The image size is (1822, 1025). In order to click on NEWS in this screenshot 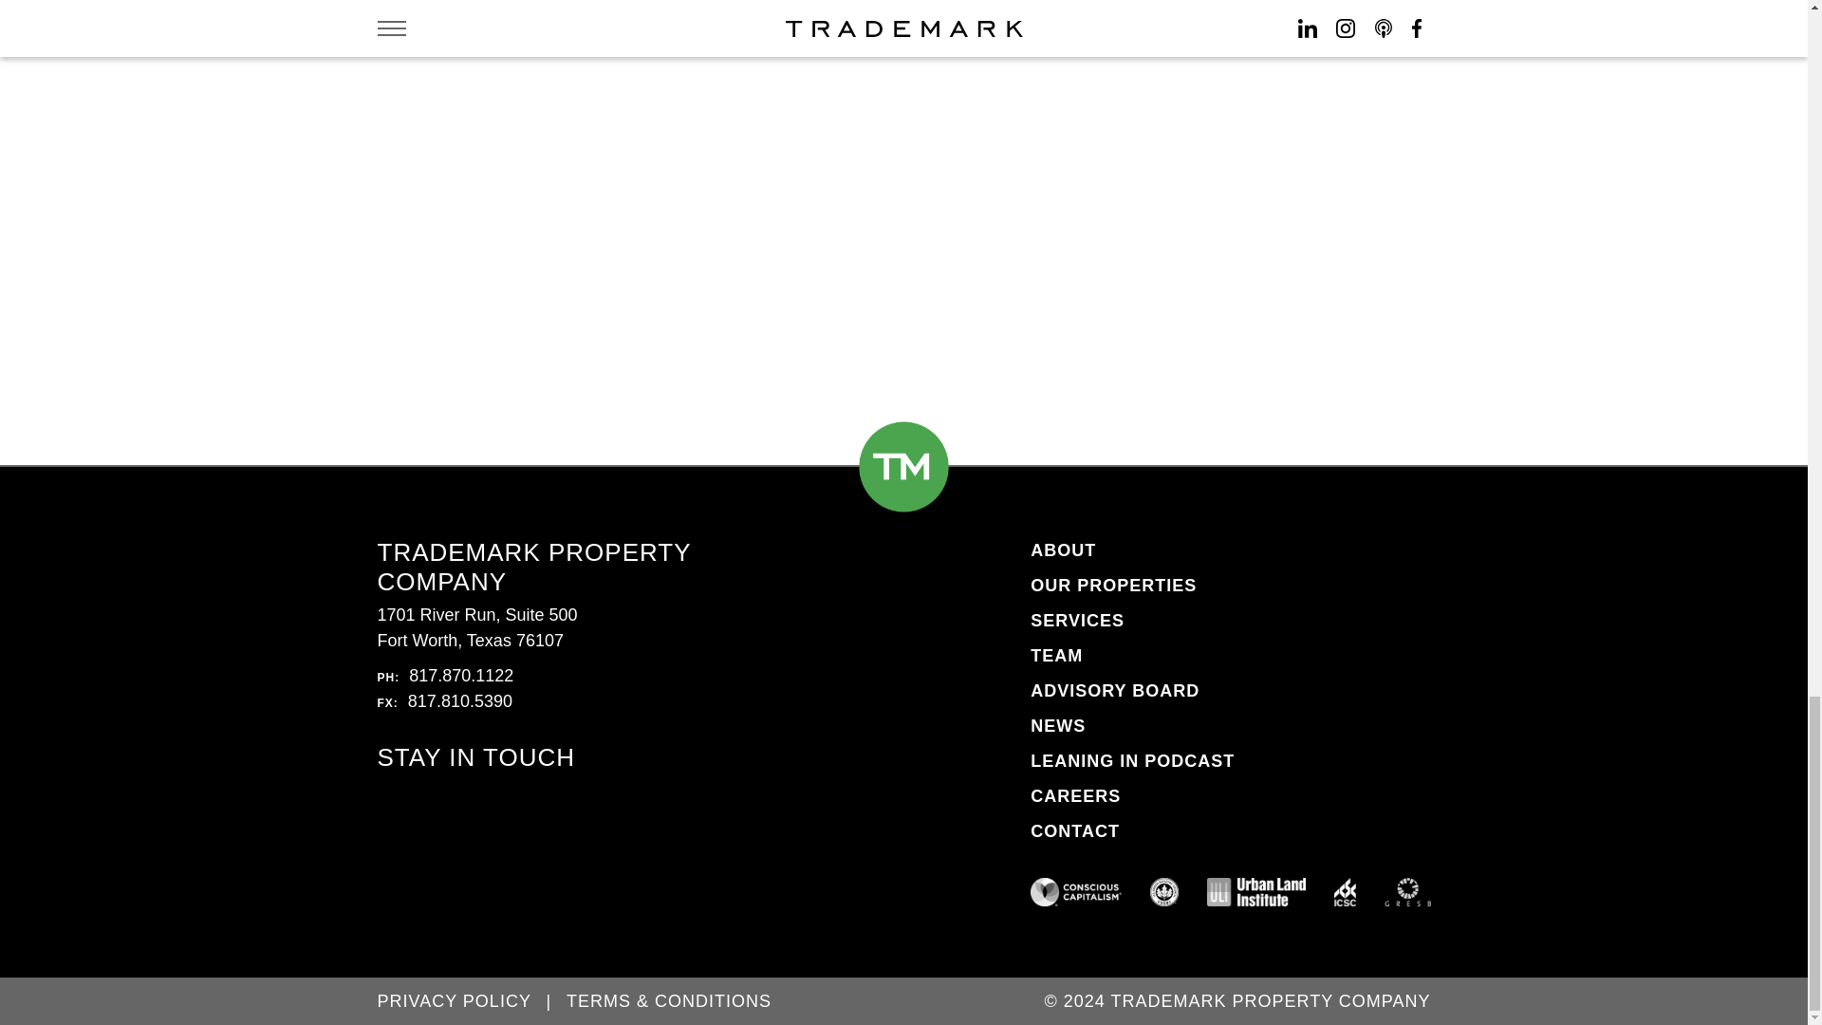, I will do `click(1058, 725)`.